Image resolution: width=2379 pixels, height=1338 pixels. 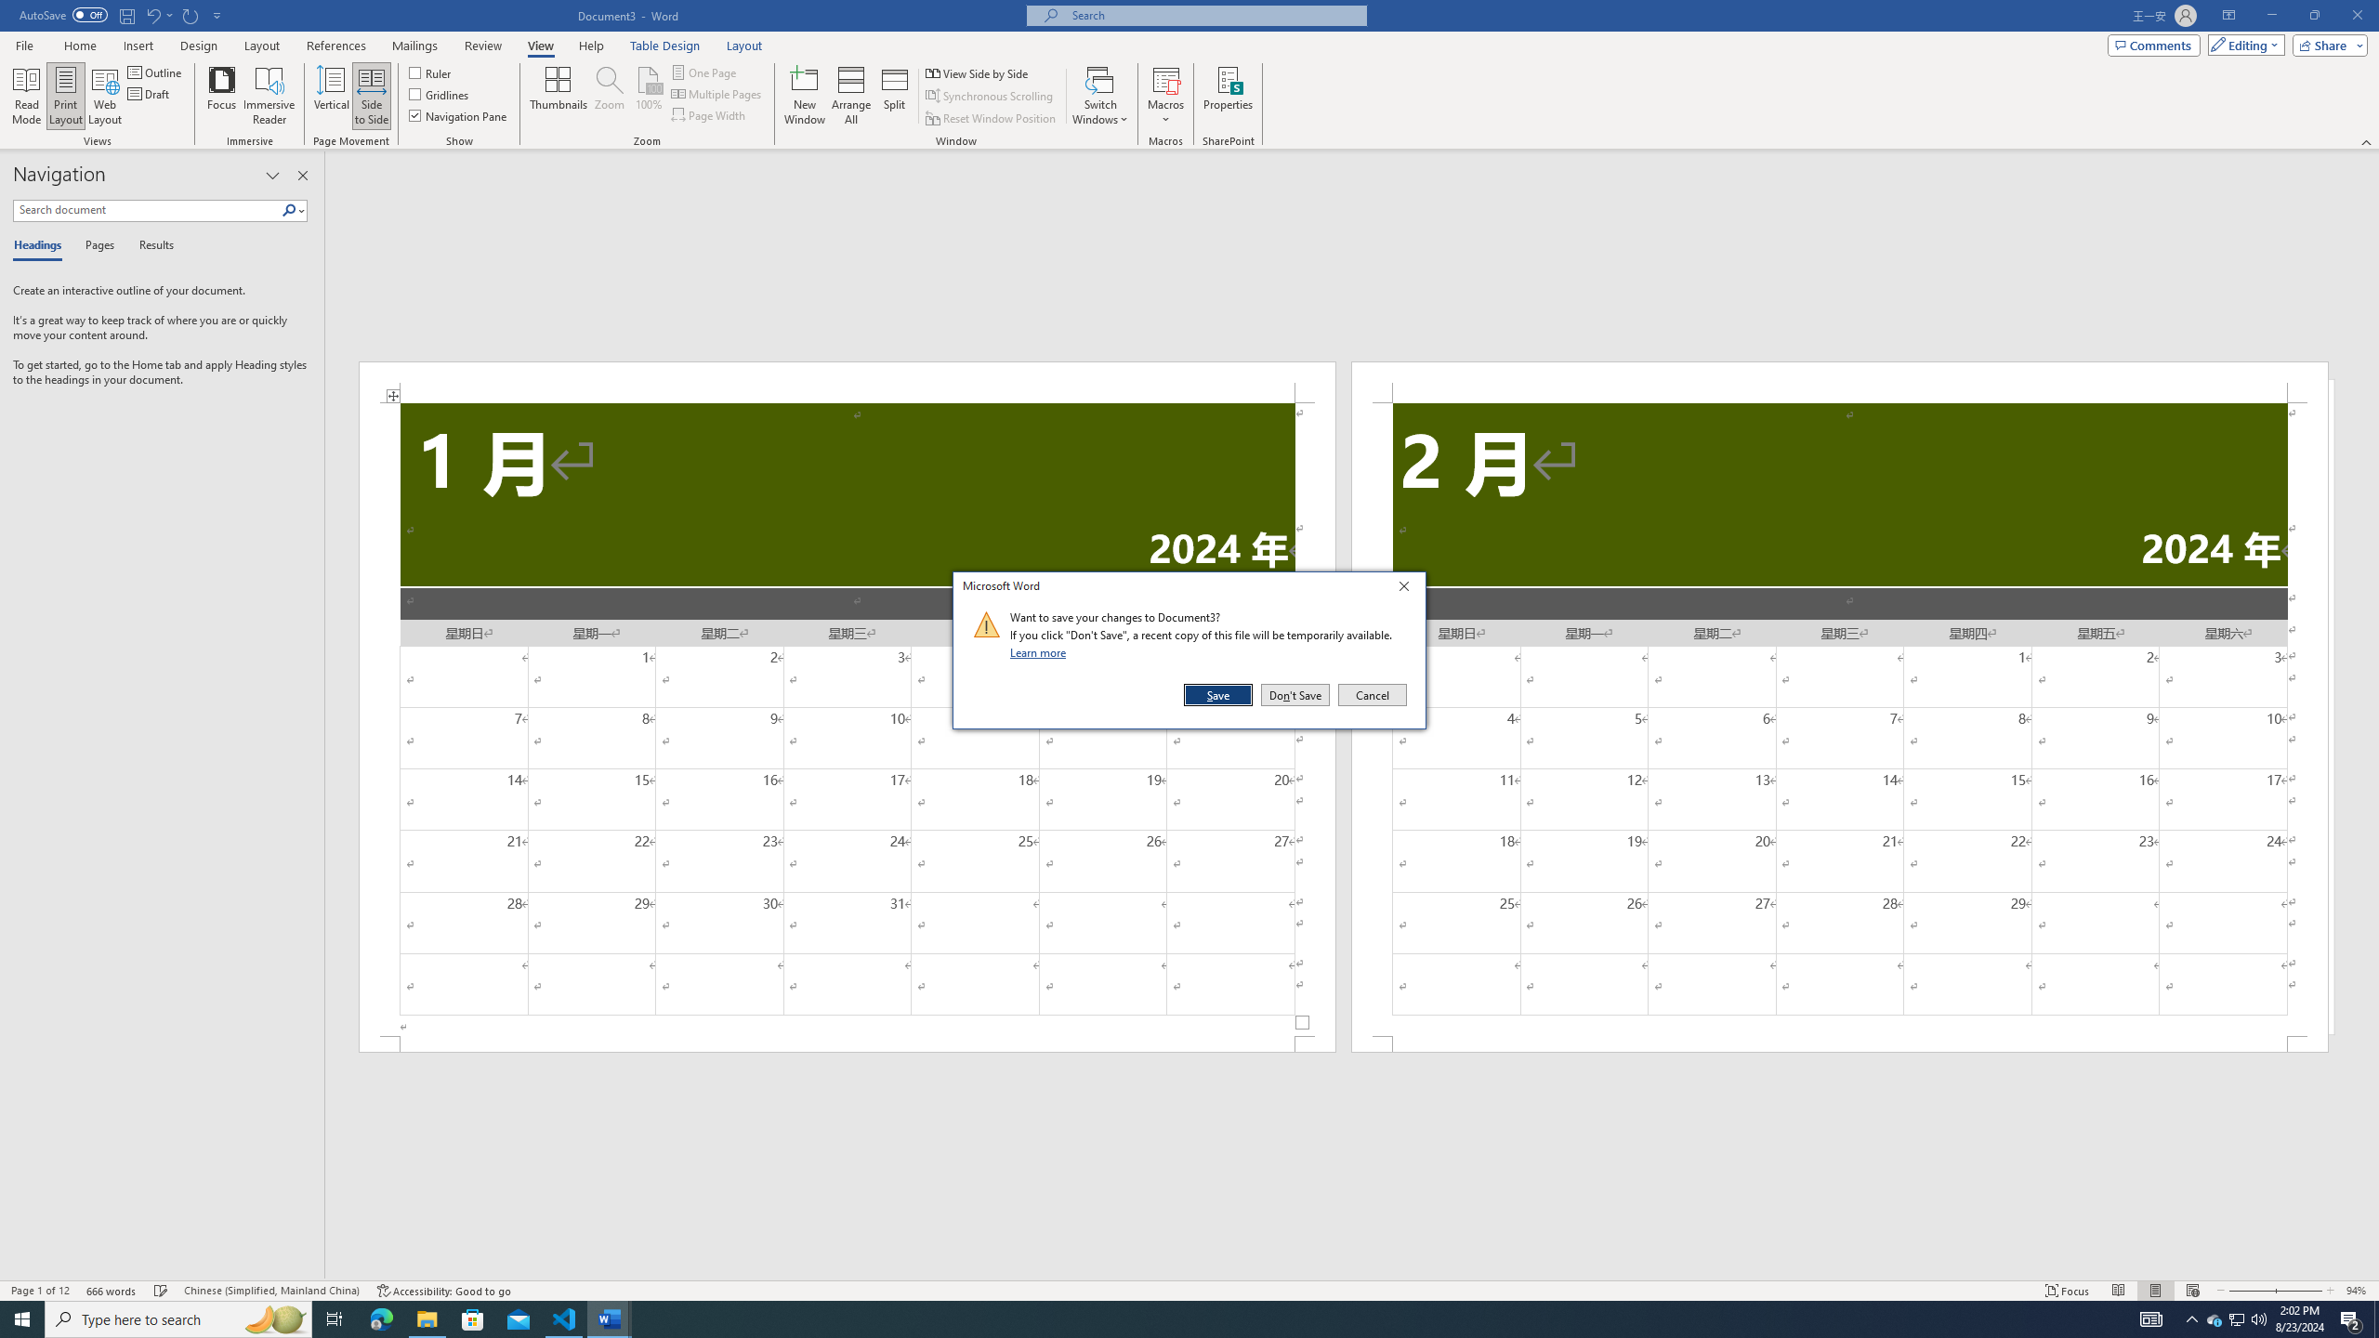 What do you see at coordinates (1840, 1044) in the screenshot?
I see `Footer -Section 2-` at bounding box center [1840, 1044].